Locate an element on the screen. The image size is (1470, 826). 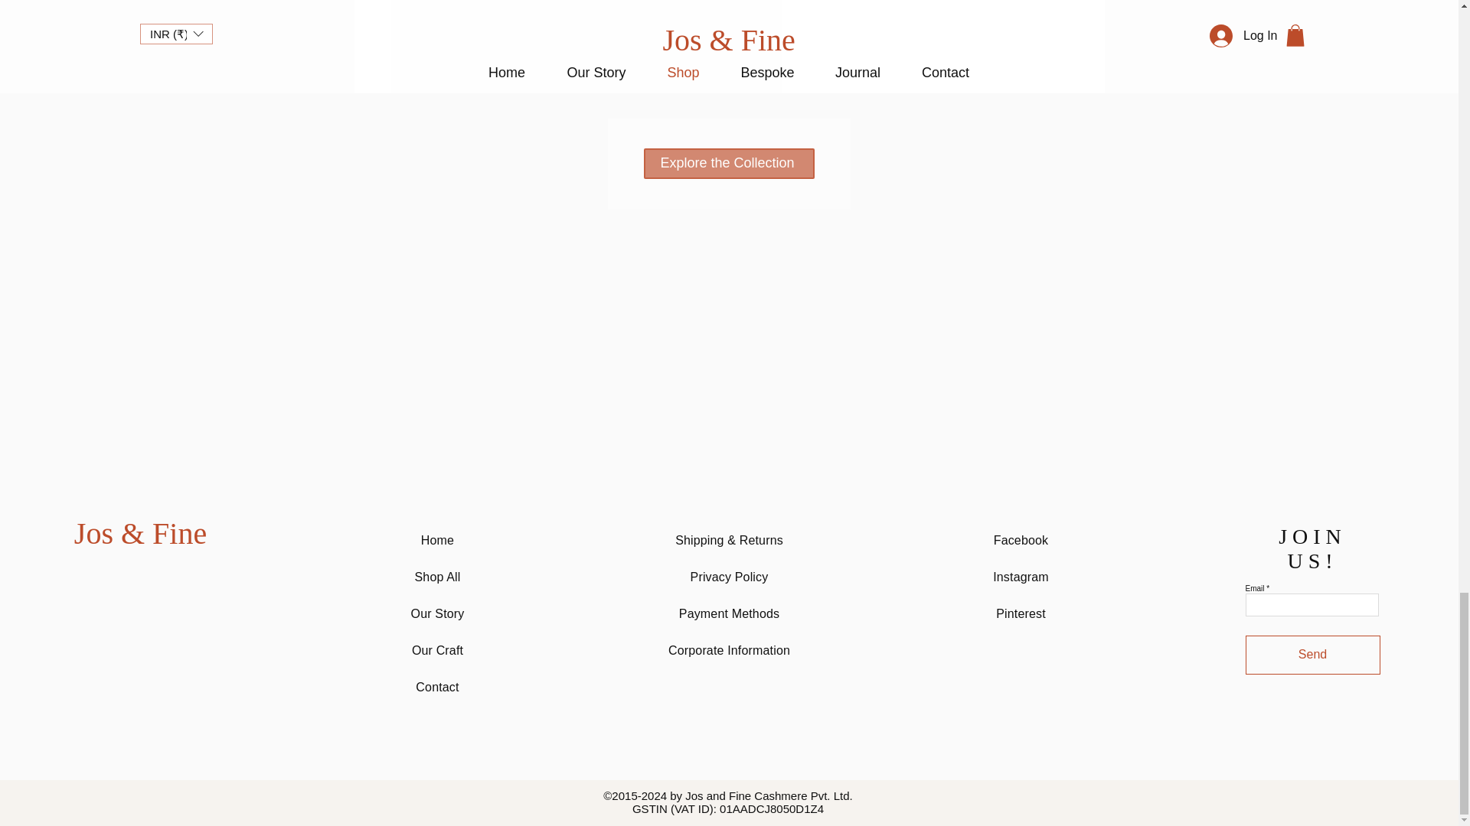
Our Craft is located at coordinates (436, 650).